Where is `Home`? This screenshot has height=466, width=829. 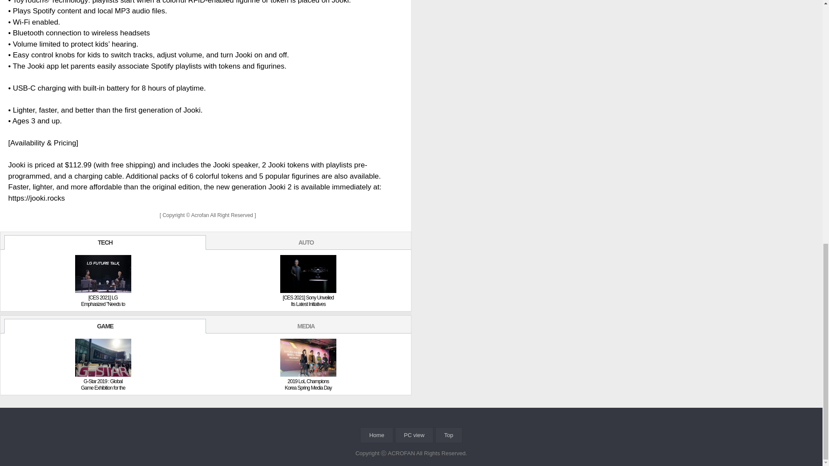
Home is located at coordinates (377, 435).